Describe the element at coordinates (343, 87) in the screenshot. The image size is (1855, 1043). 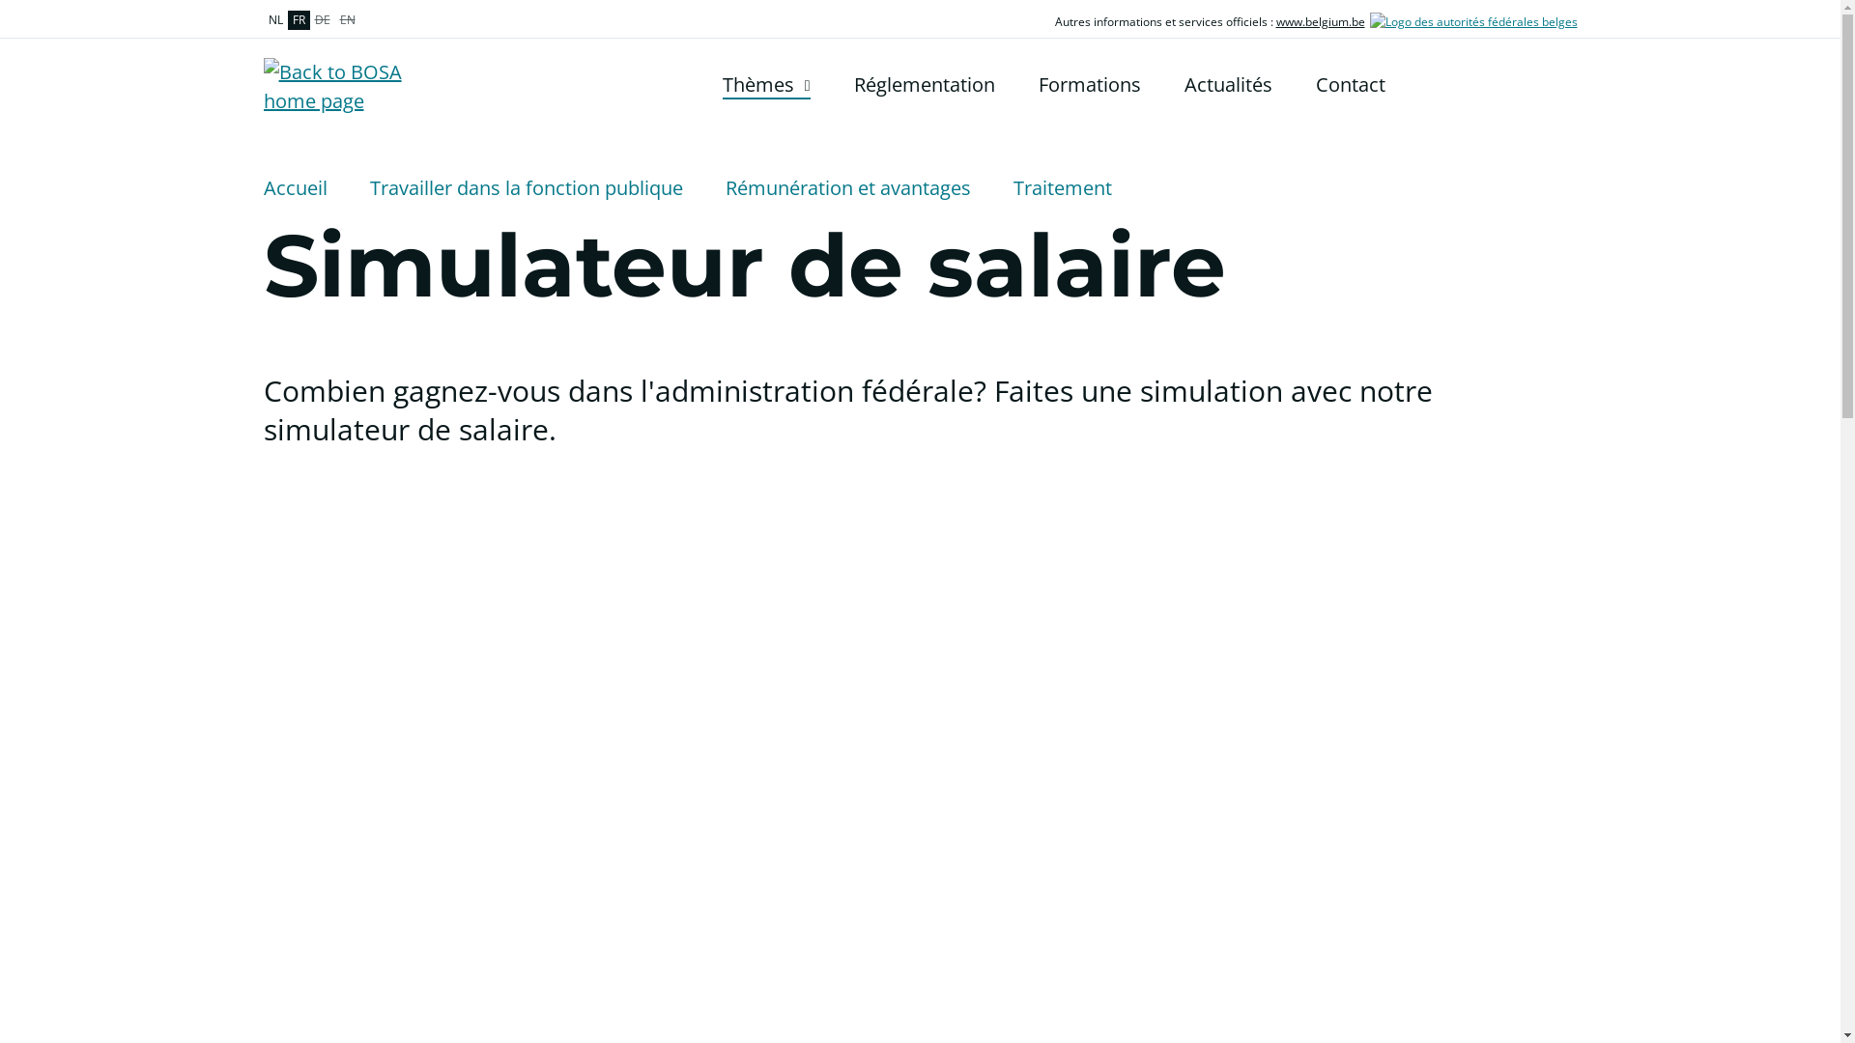
I see `Back to BOSA home page` at that location.